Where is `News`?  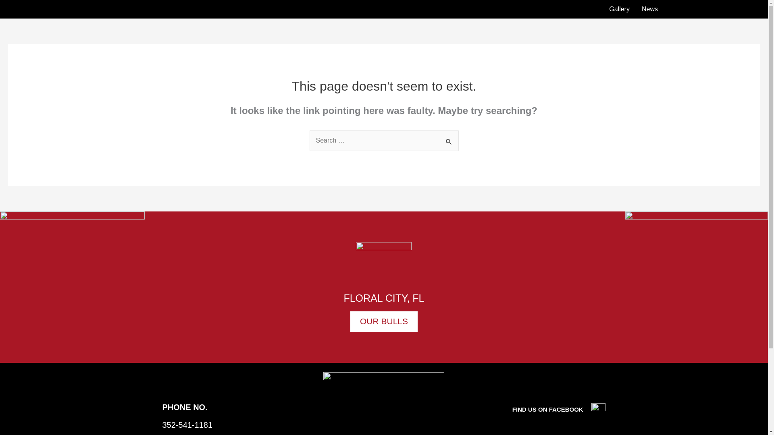
News is located at coordinates (650, 9).